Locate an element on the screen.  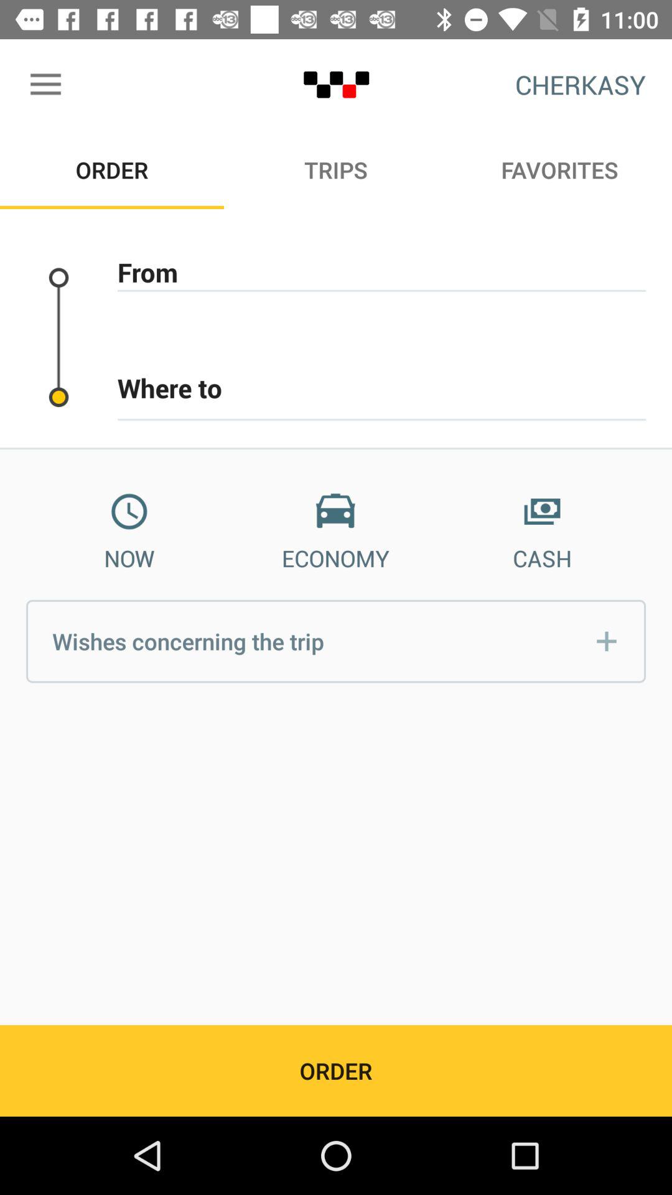
turn on cherkasy icon is located at coordinates (580, 85).